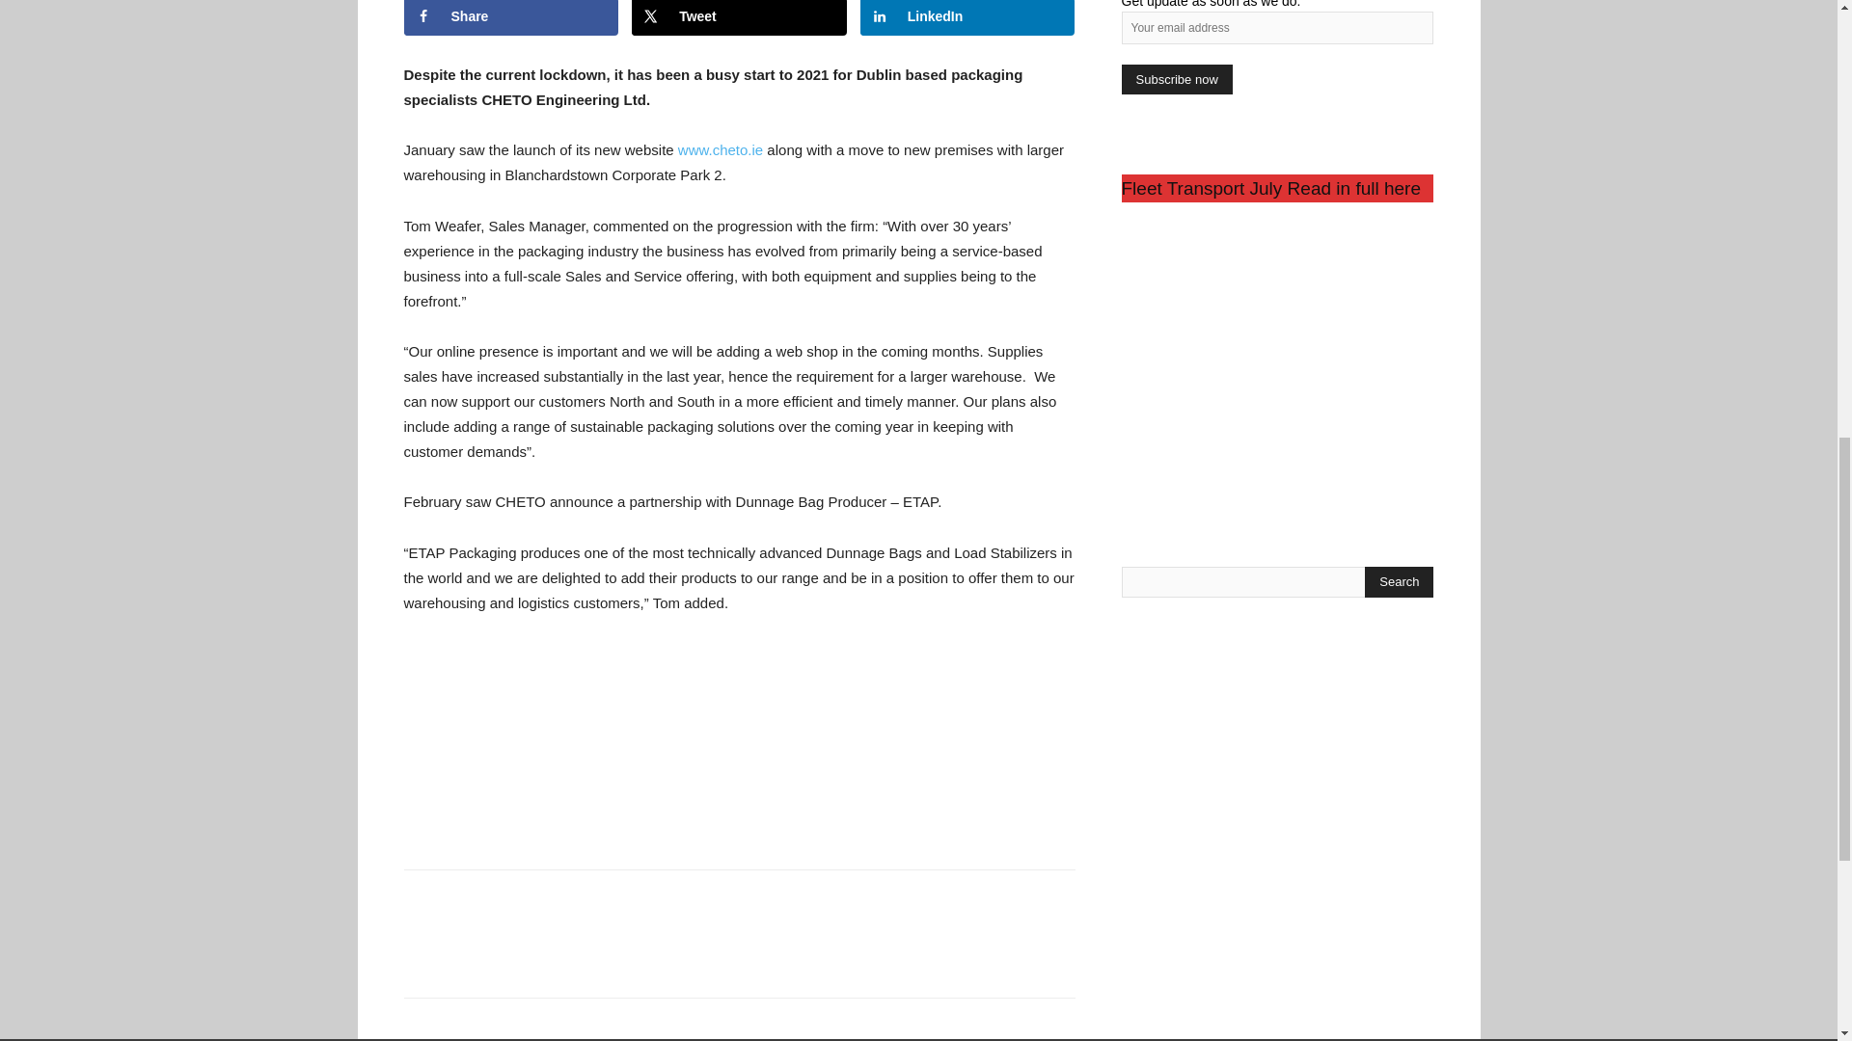 The image size is (1852, 1041). I want to click on Share on X, so click(739, 17).